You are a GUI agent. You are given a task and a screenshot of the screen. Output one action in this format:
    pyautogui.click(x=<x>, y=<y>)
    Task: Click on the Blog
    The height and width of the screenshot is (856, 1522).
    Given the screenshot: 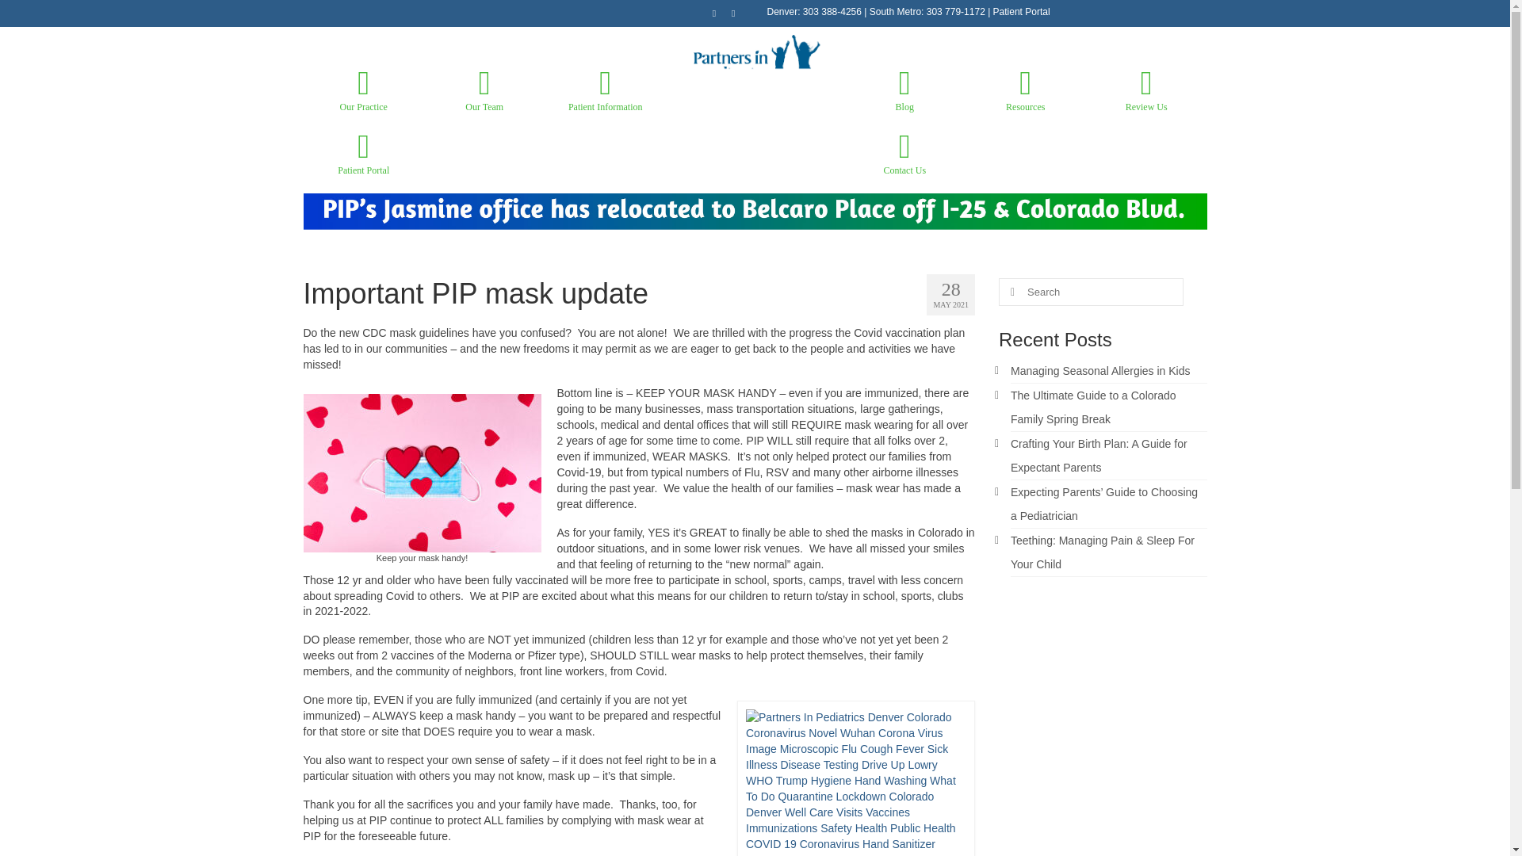 What is the action you would take?
    pyautogui.click(x=904, y=90)
    